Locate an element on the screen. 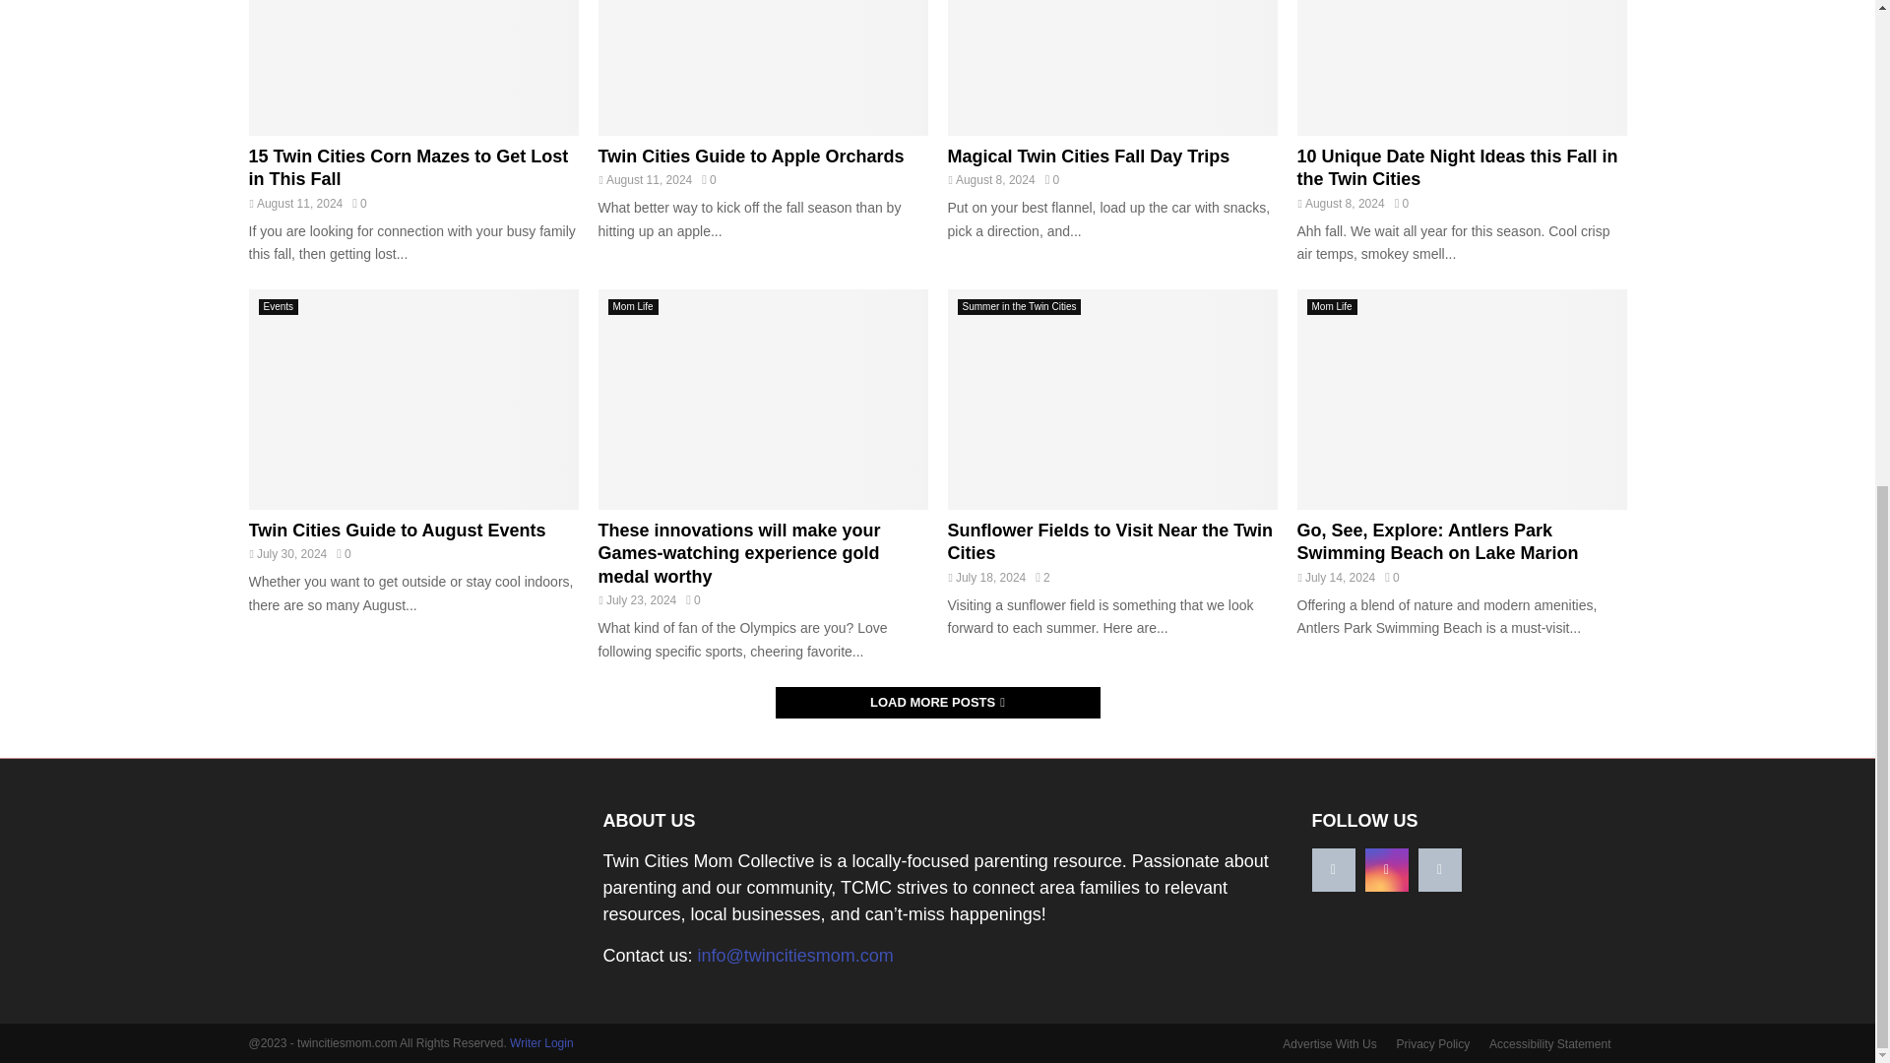  10 Unique Date Night Ideas this Fall in the Twin Cities is located at coordinates (1462, 67).